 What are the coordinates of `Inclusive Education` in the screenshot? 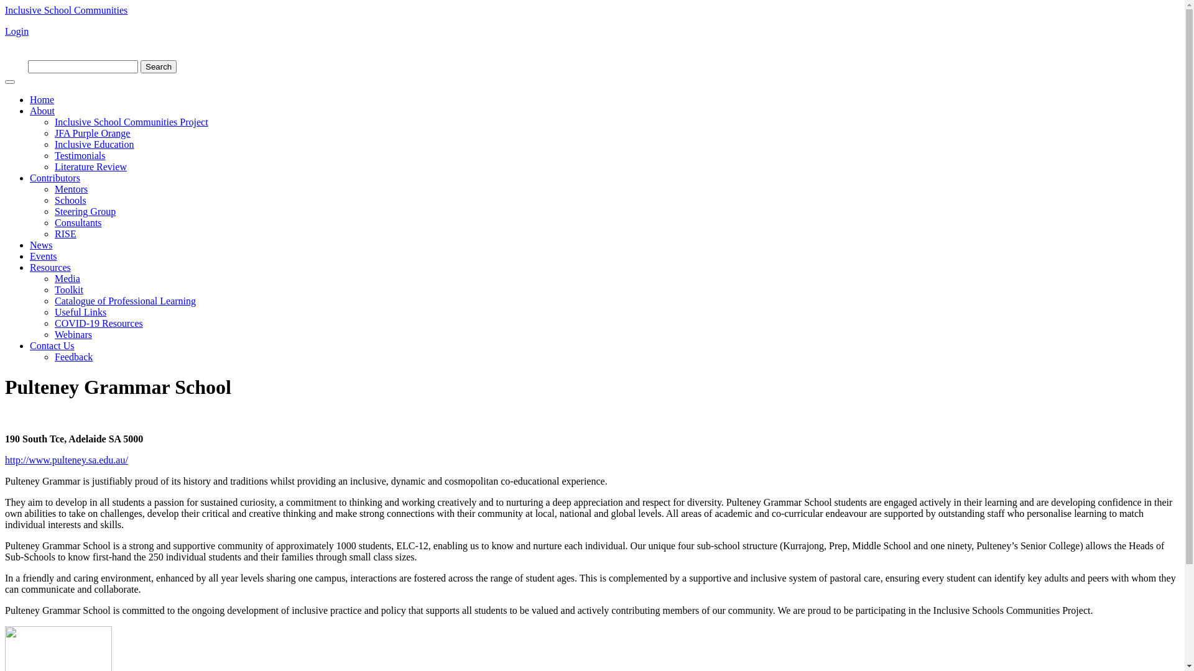 It's located at (95, 144).